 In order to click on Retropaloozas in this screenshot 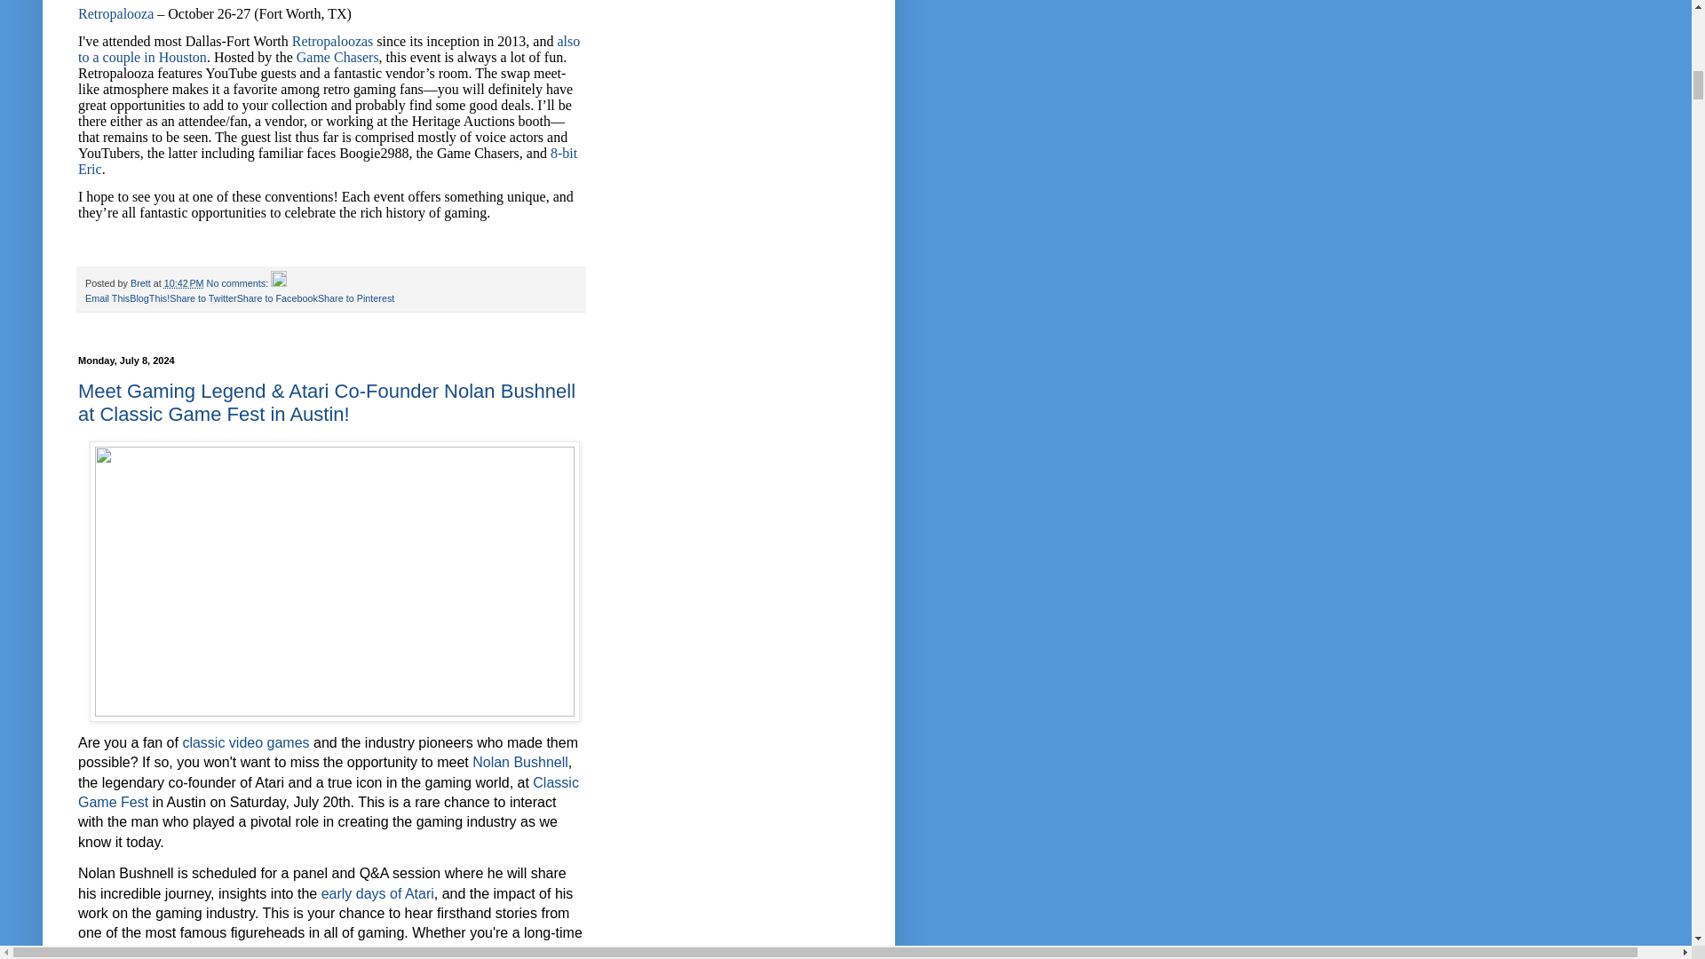, I will do `click(332, 41)`.